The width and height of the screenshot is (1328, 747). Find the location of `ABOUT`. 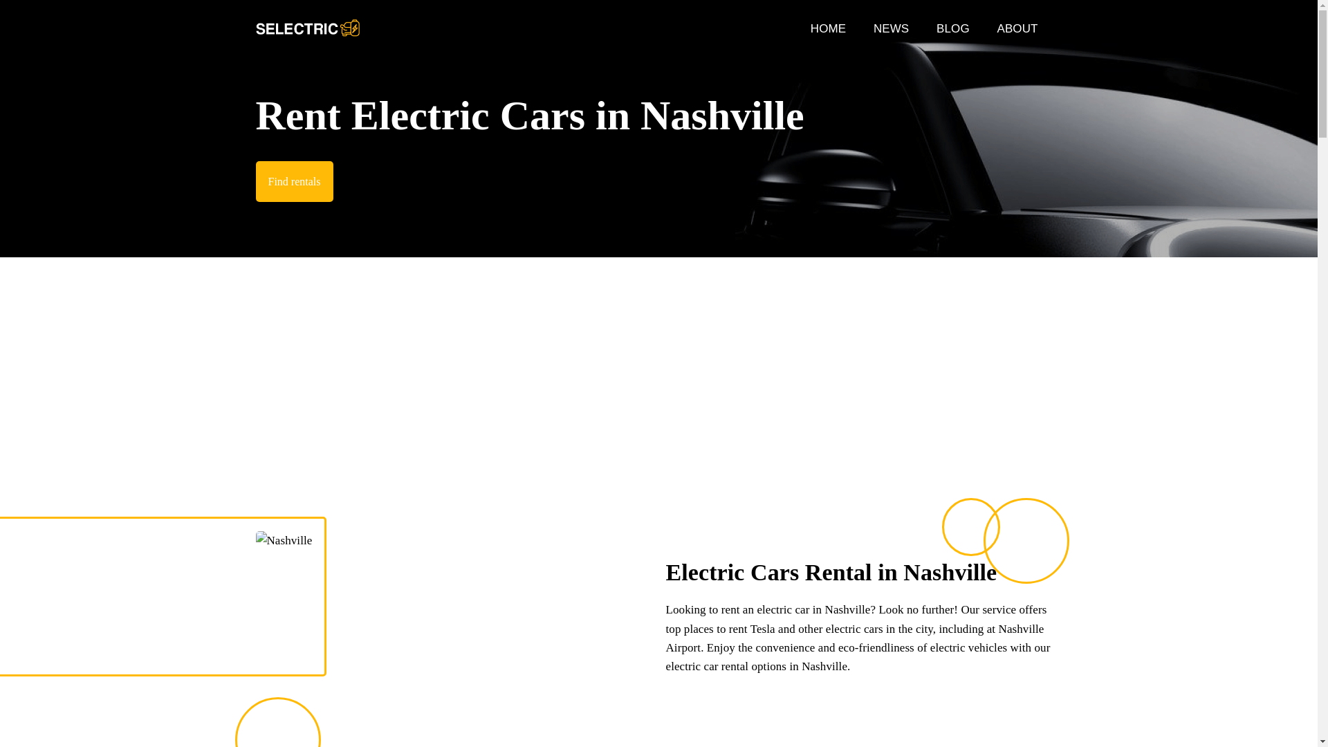

ABOUT is located at coordinates (1017, 28).